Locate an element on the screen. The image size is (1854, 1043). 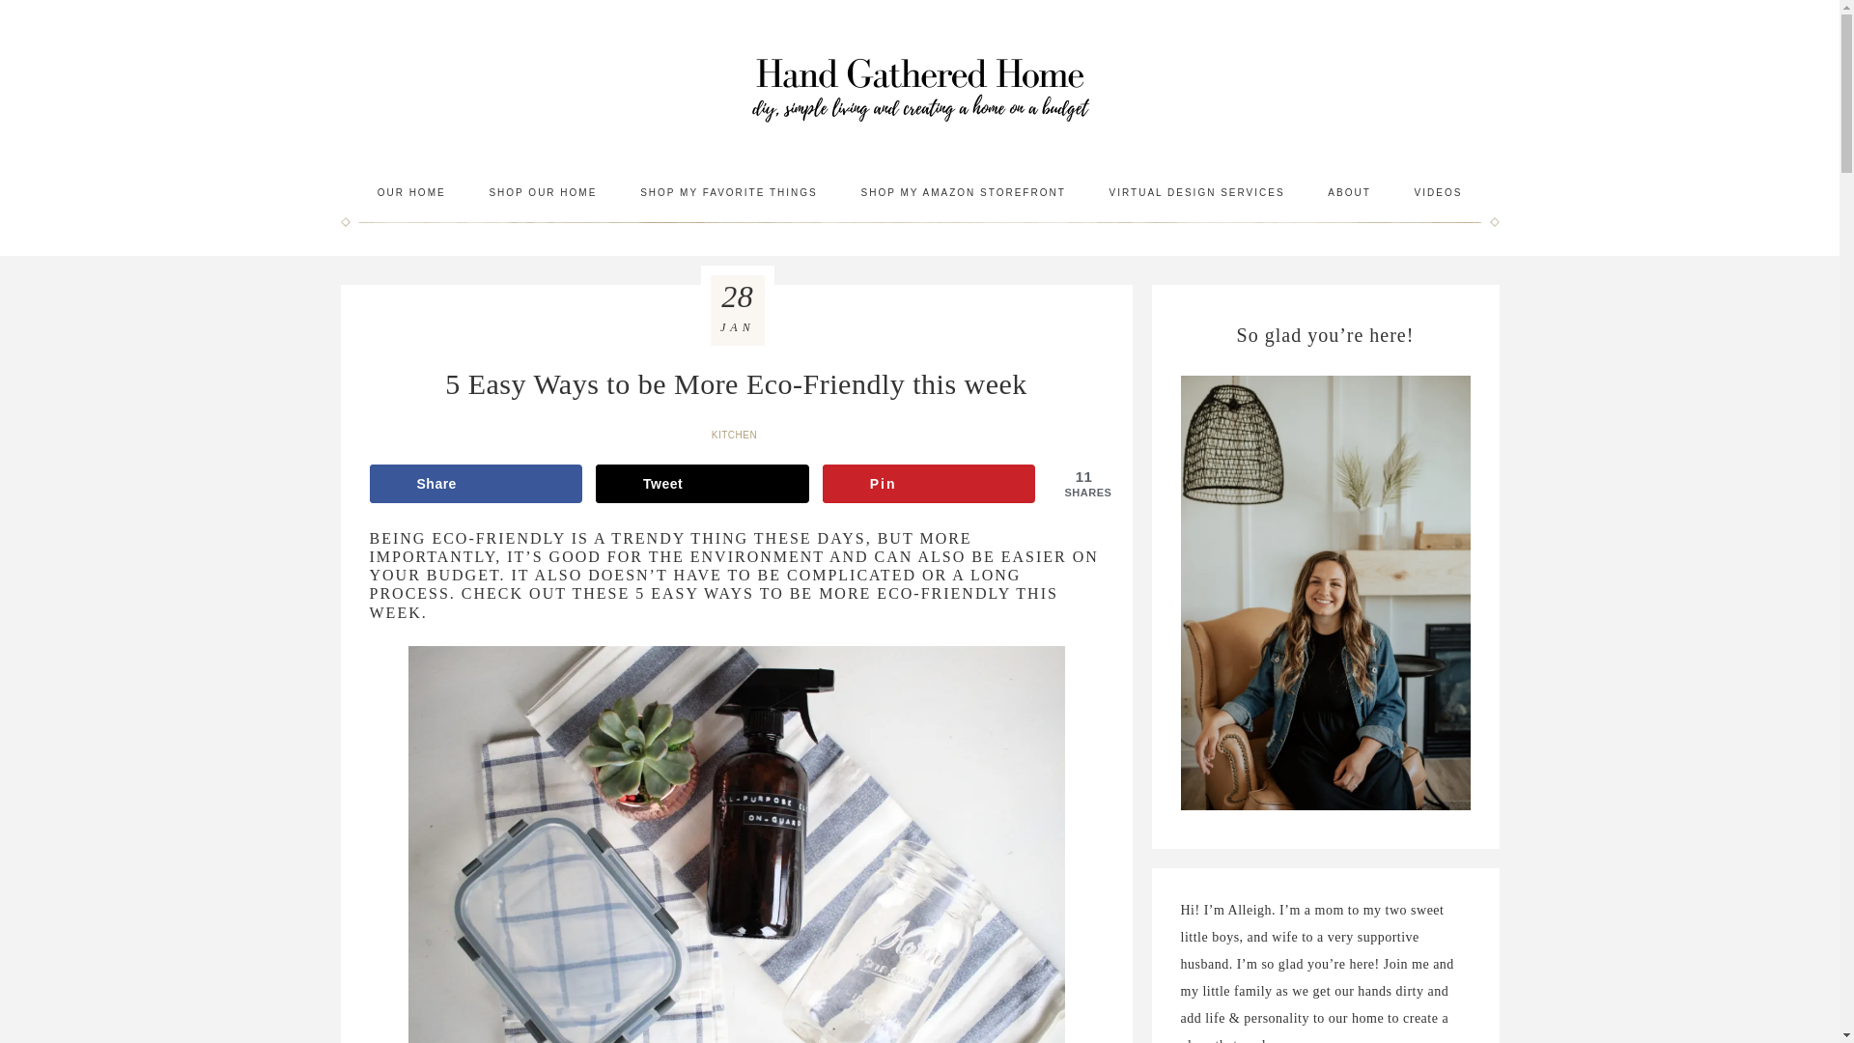
VIRTUAL DESIGN SERVICES is located at coordinates (1197, 192).